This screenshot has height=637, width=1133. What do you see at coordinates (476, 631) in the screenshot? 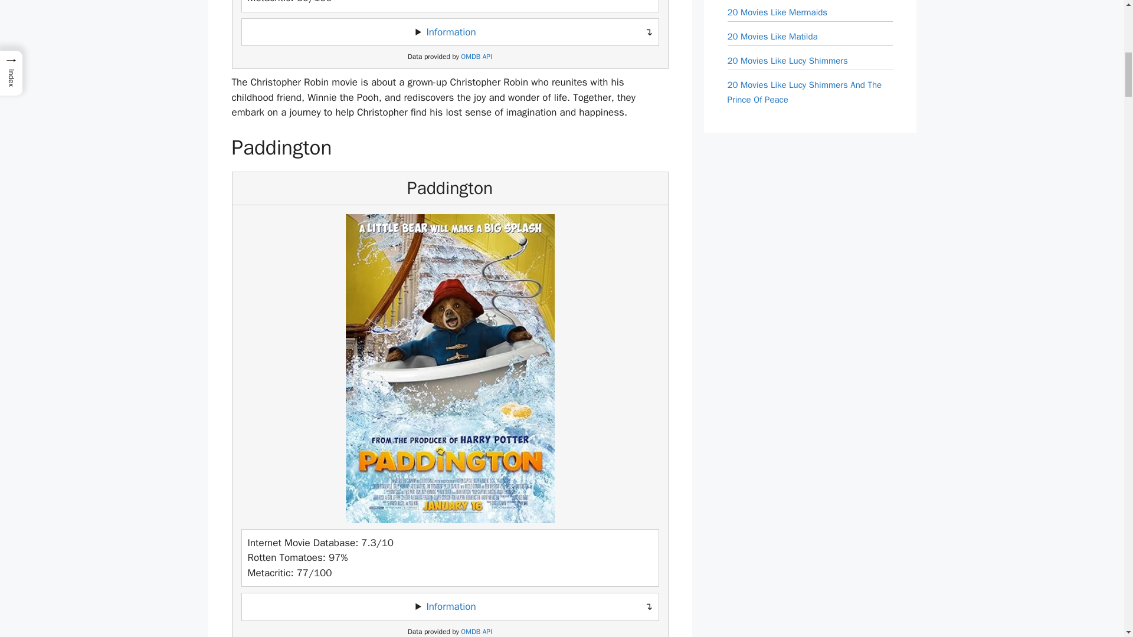
I see `OMDB API` at bounding box center [476, 631].